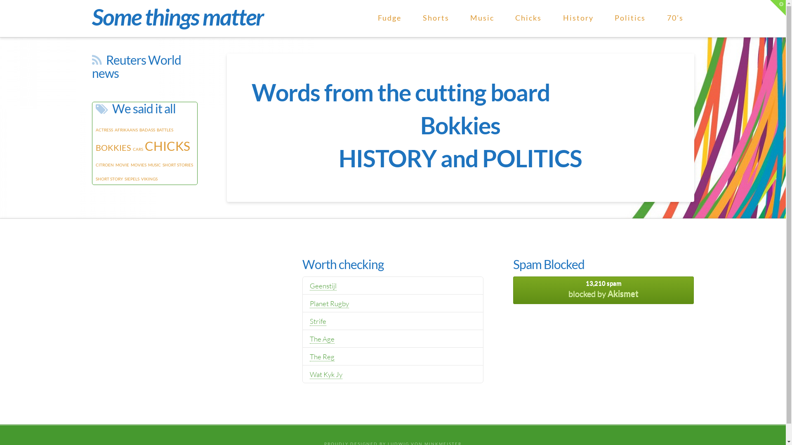 This screenshot has height=445, width=792. Describe the element at coordinates (778, 8) in the screenshot. I see `Toggle the Widgetbar` at that location.